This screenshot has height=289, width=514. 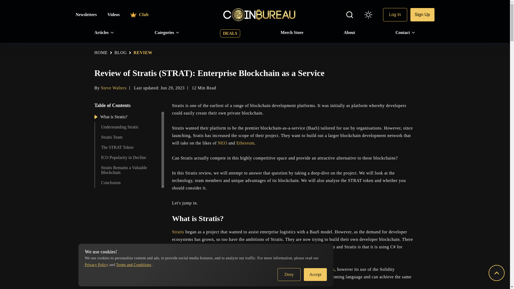 What do you see at coordinates (349, 33) in the screenshot?
I see `About` at bounding box center [349, 33].